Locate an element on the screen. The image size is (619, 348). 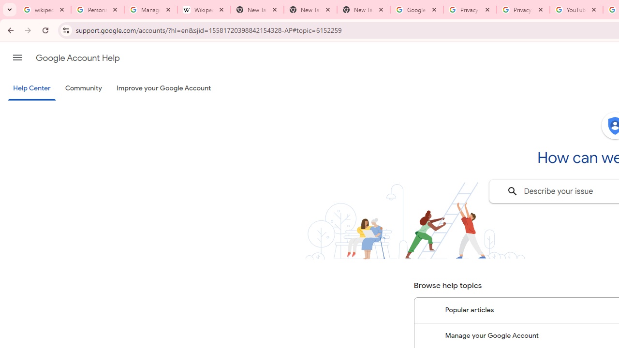
Help Center is located at coordinates (32, 89).